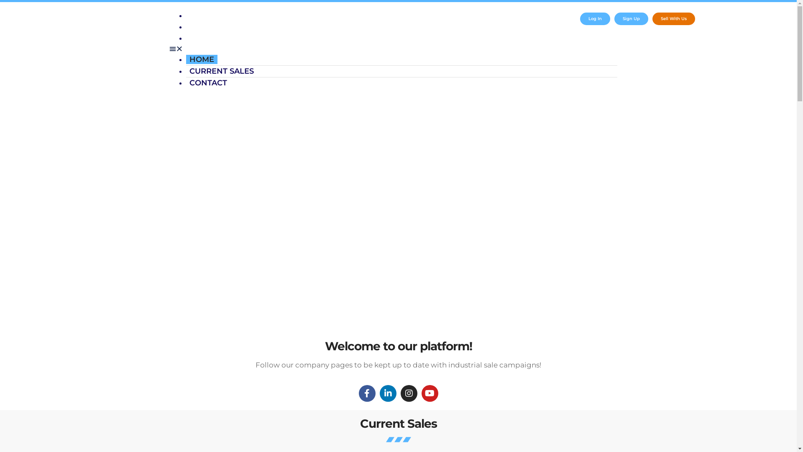  I want to click on CURRENT SALES, so click(222, 71).